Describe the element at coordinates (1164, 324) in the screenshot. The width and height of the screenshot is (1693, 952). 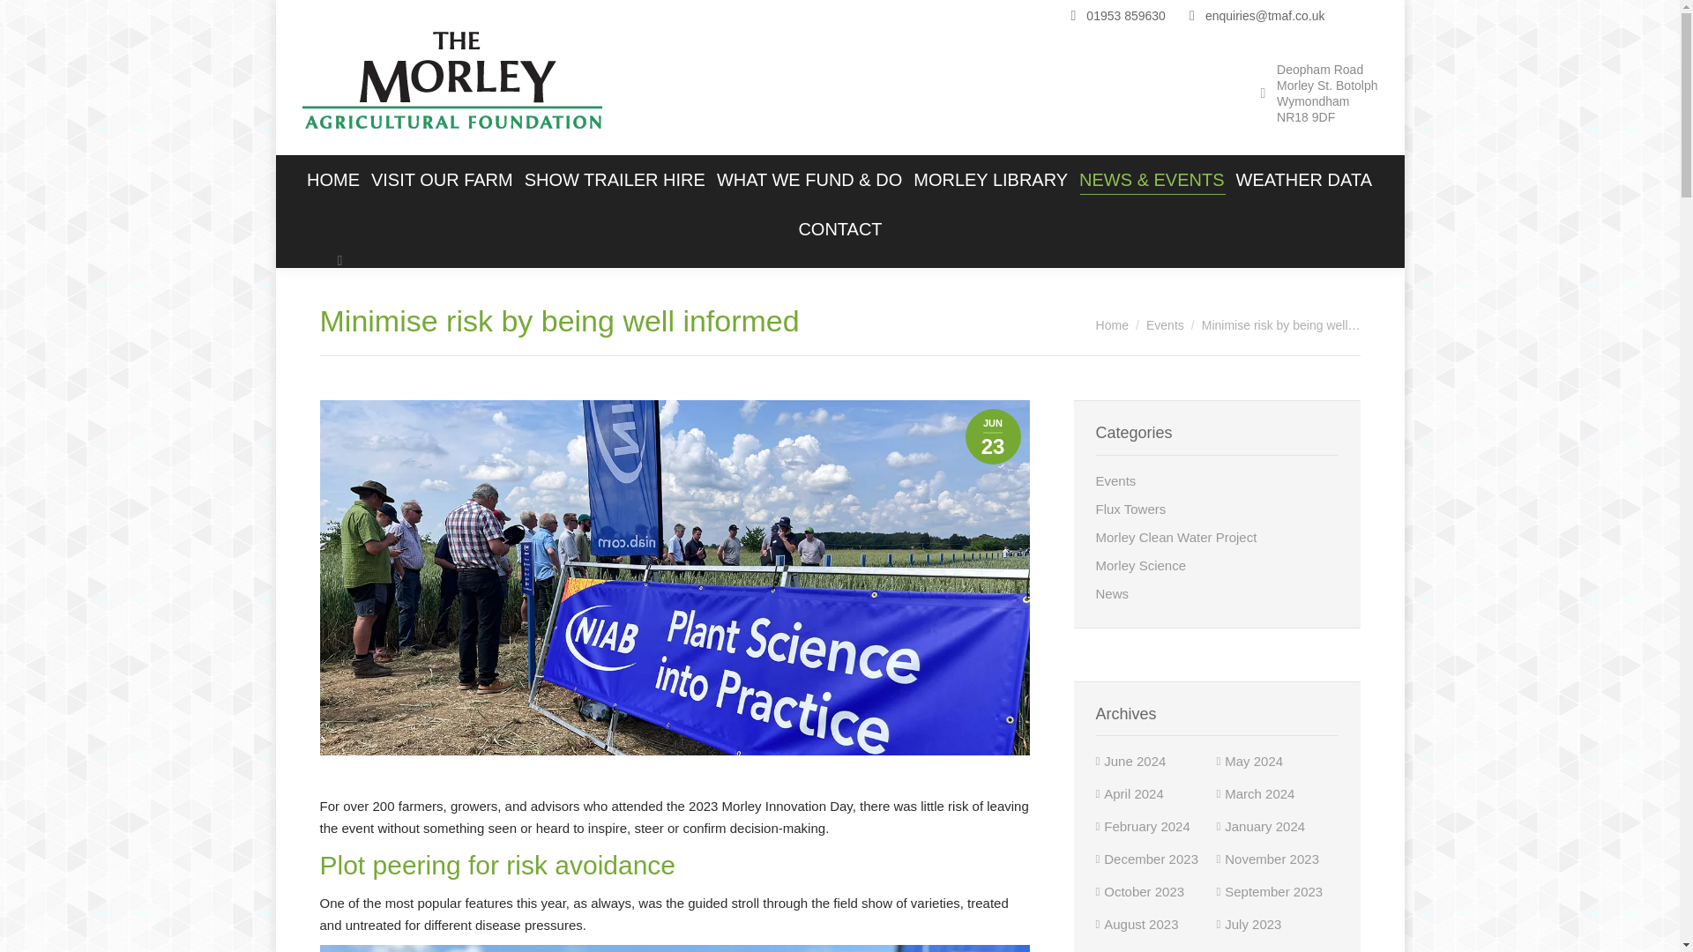
I see `Events` at that location.